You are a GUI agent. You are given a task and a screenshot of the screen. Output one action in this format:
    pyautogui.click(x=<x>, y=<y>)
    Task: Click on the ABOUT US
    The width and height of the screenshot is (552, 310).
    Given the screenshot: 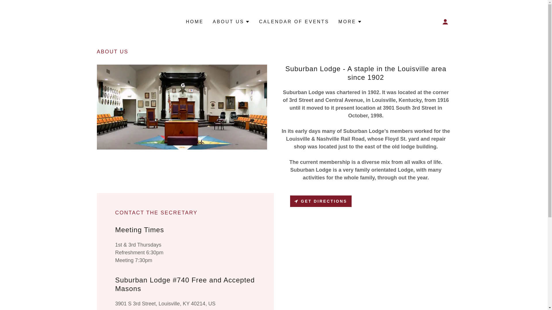 What is the action you would take?
    pyautogui.click(x=231, y=22)
    